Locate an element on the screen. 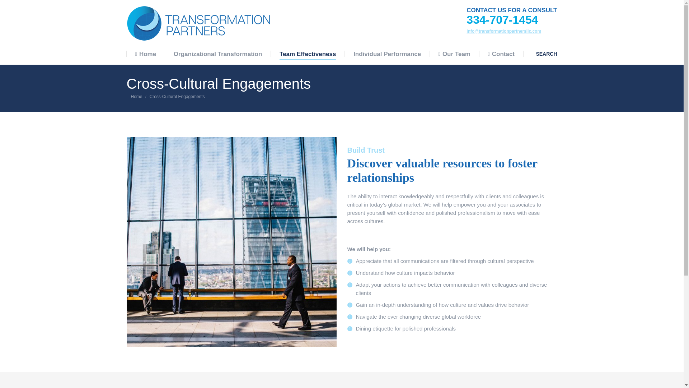 This screenshot has height=388, width=689. Contact is located at coordinates (501, 54).